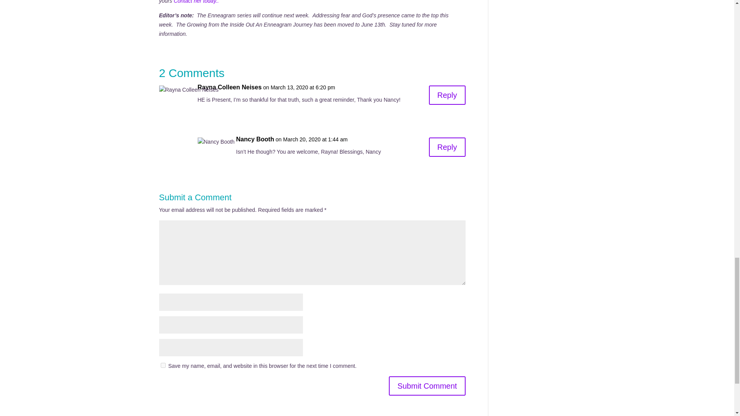  What do you see at coordinates (447, 95) in the screenshot?
I see `Reply` at bounding box center [447, 95].